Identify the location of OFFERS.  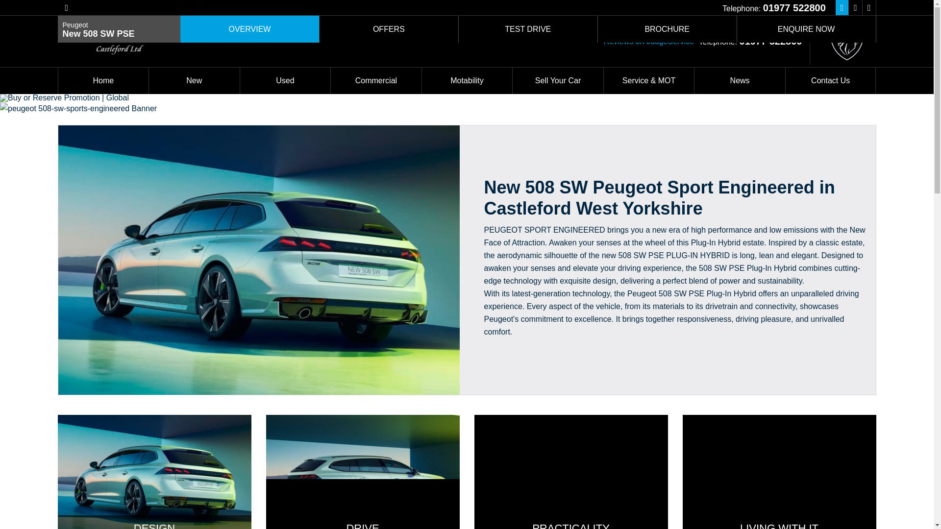
(389, 29).